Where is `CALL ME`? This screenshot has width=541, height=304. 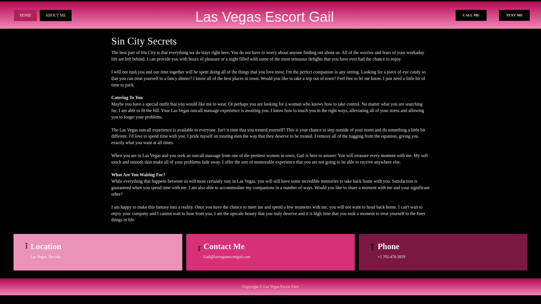
CALL ME is located at coordinates (471, 15).